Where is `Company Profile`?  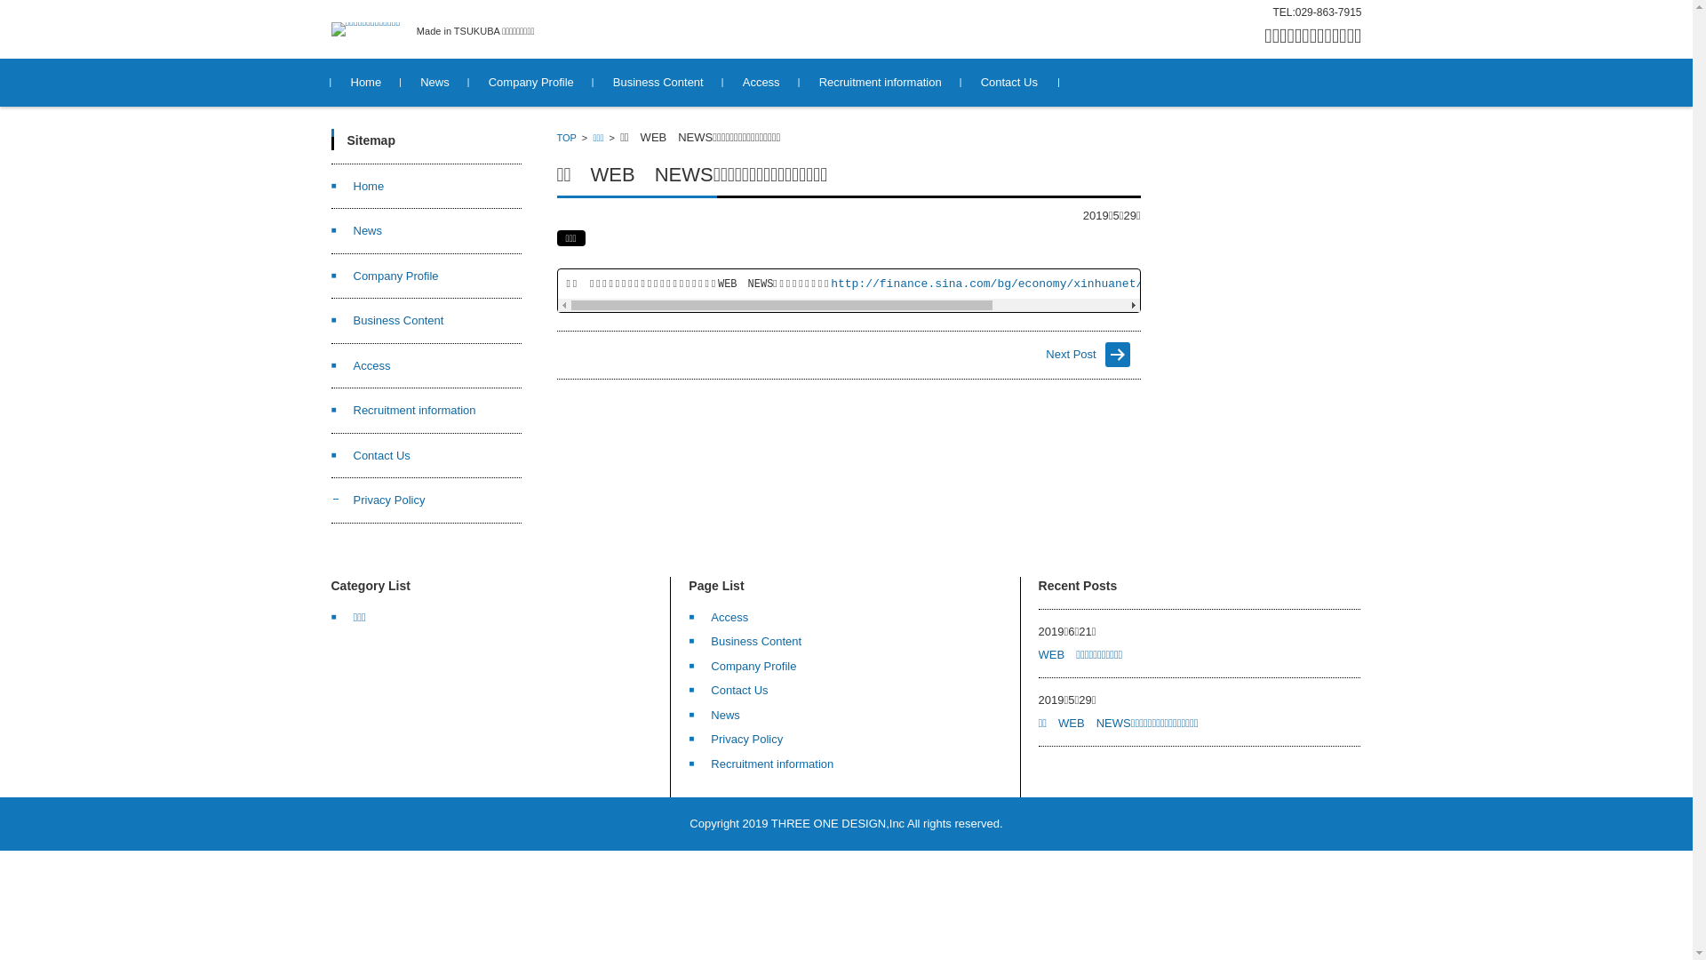
Company Profile is located at coordinates (384, 276).